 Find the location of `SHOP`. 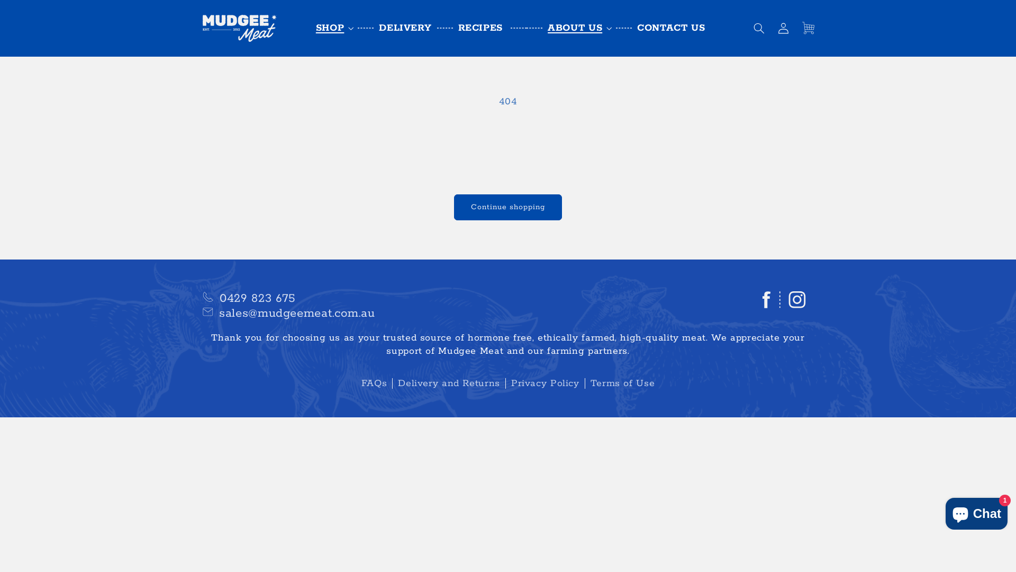

SHOP is located at coordinates (330, 29).